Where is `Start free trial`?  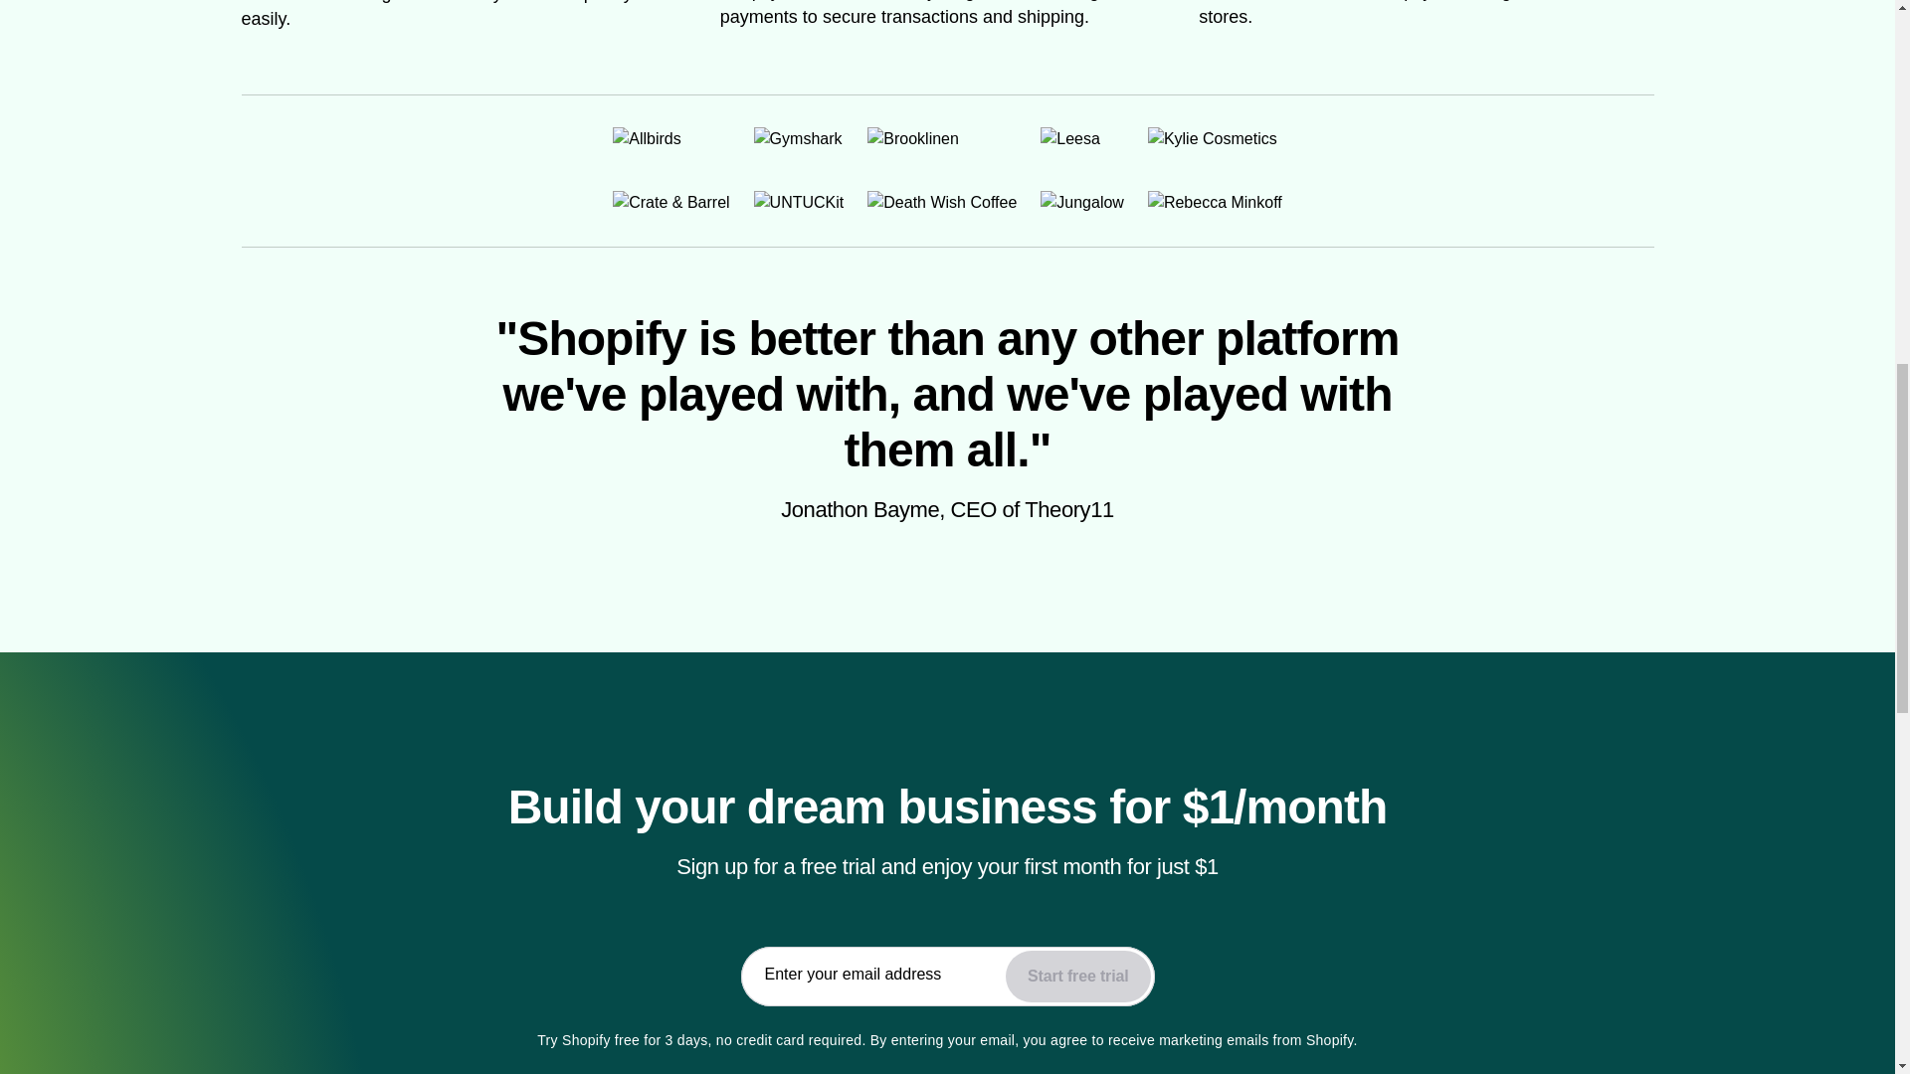
Start free trial is located at coordinates (1077, 976).